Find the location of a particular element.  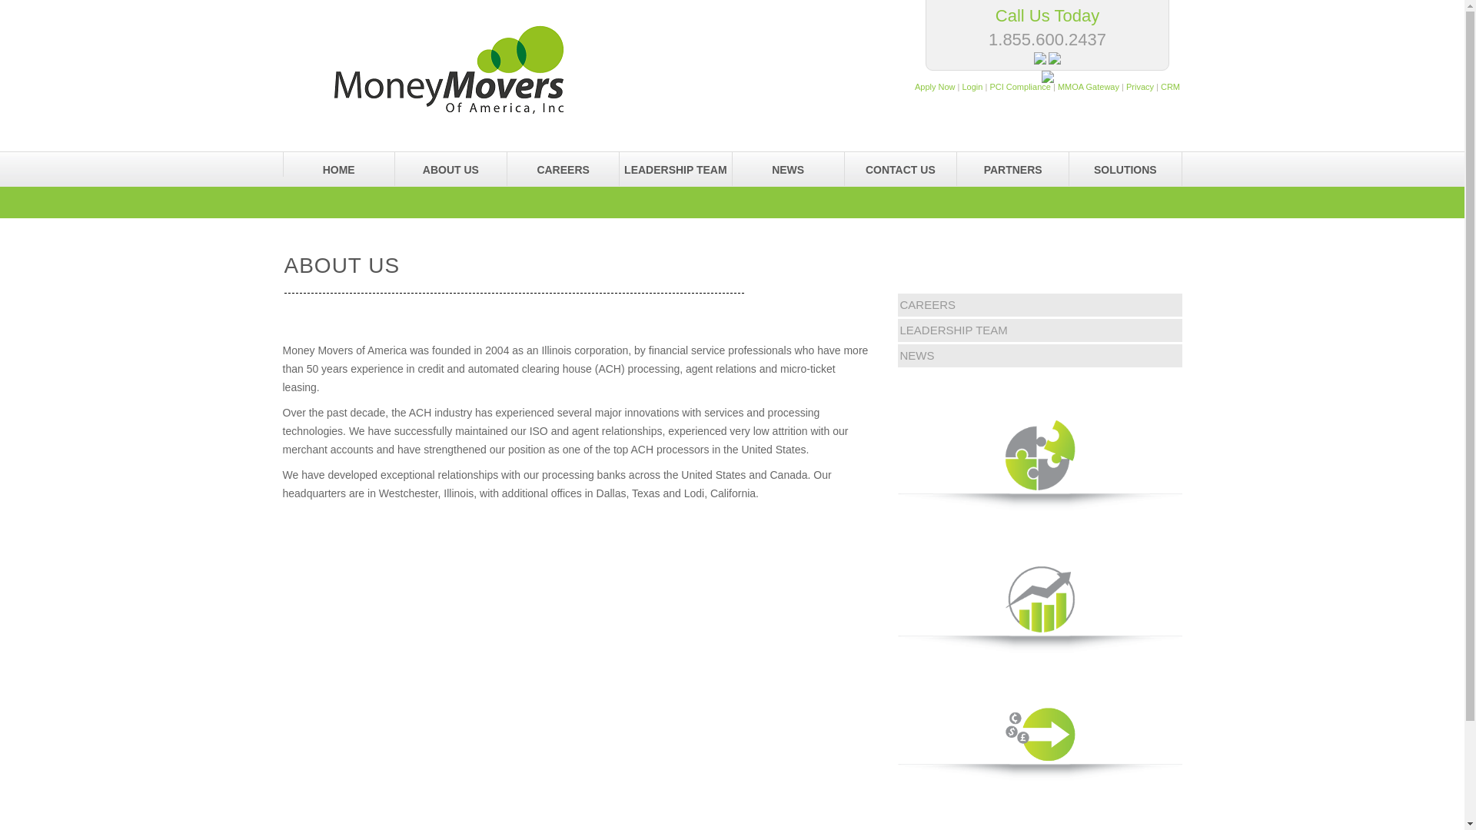

MMOA Gateway is located at coordinates (1089, 86).